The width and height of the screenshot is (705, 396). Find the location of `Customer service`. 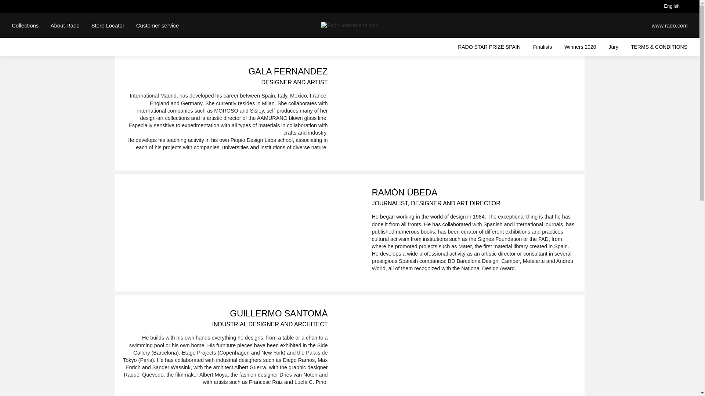

Customer service is located at coordinates (157, 25).